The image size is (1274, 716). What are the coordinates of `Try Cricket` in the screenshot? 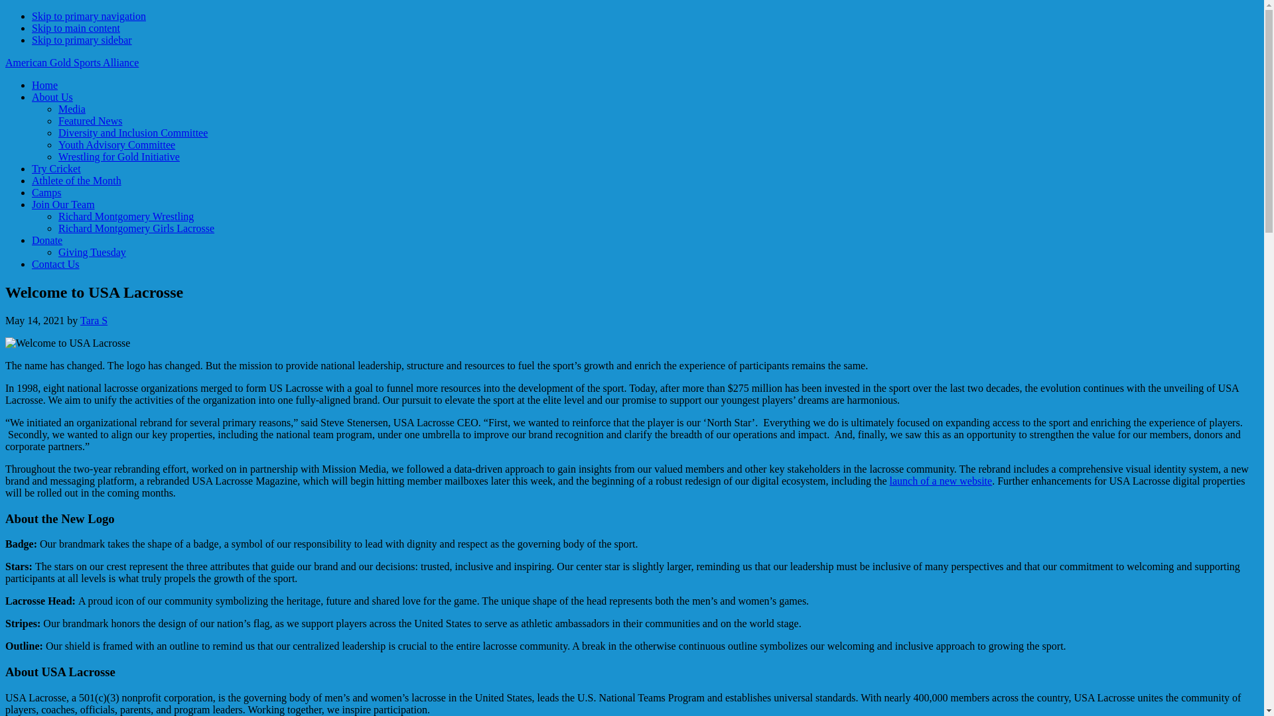 It's located at (56, 168).